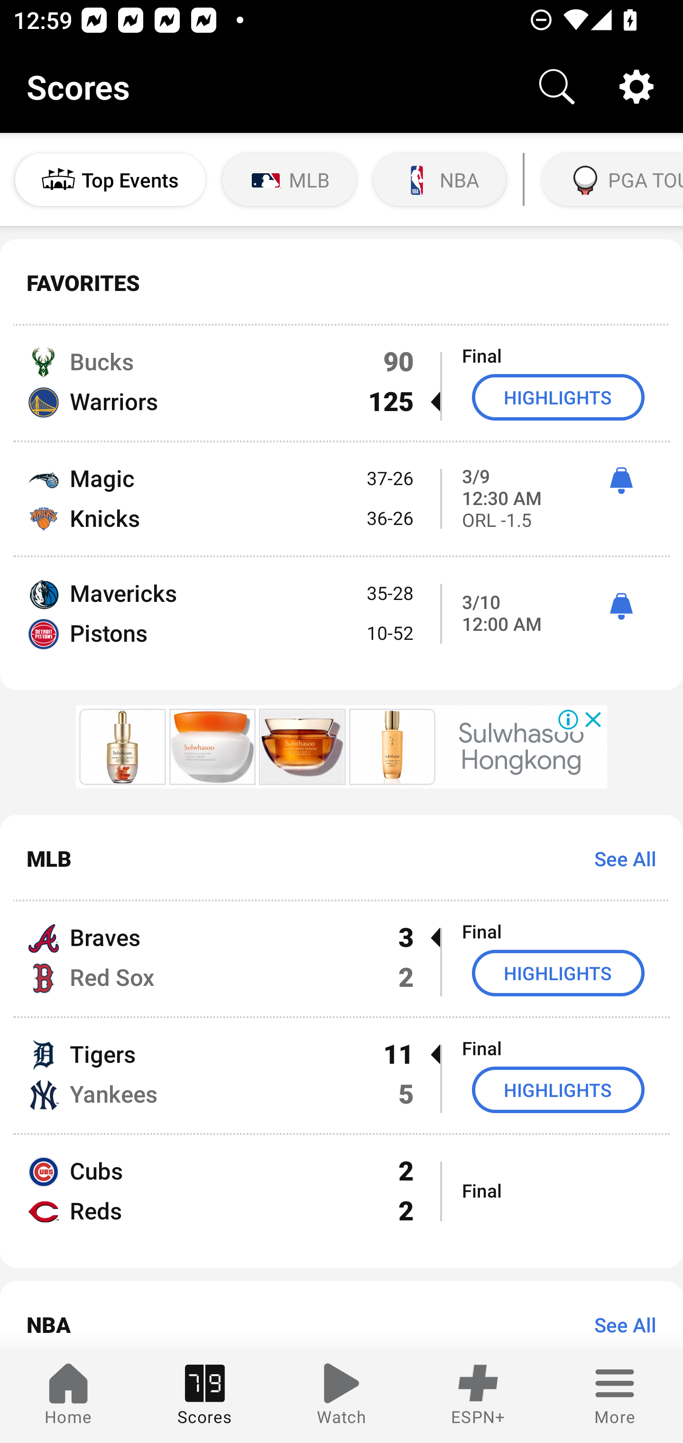 Image resolution: width=683 pixels, height=1443 pixels. What do you see at coordinates (341, 1076) in the screenshot?
I see `Tigers 11  Final Yankees 5 HIGHLIGHTS` at bounding box center [341, 1076].